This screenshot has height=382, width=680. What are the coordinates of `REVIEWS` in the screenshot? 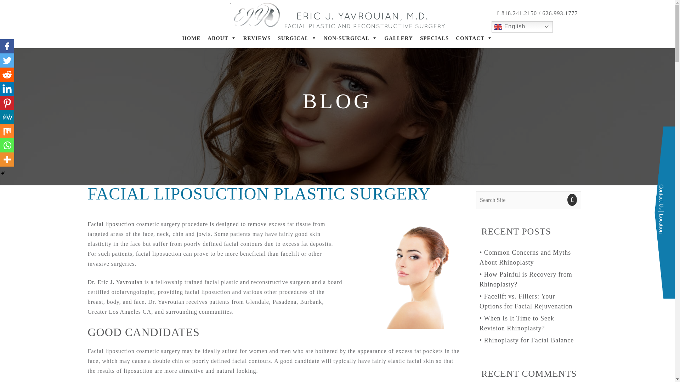 It's located at (257, 38).